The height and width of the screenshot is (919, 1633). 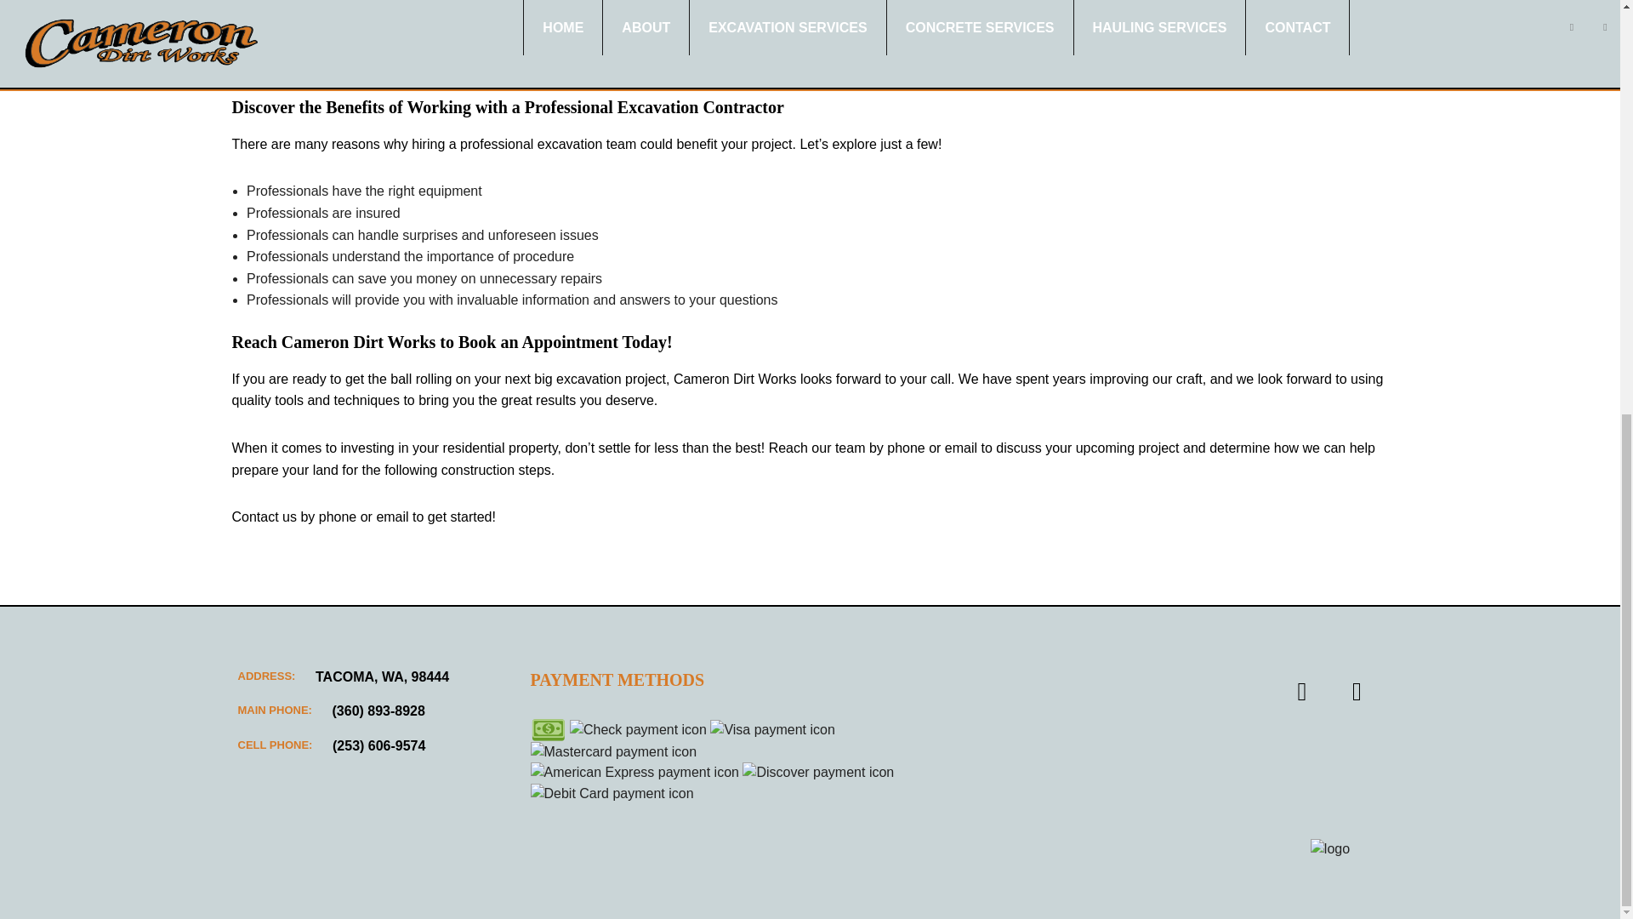 What do you see at coordinates (549, 729) in the screenshot?
I see `Cash` at bounding box center [549, 729].